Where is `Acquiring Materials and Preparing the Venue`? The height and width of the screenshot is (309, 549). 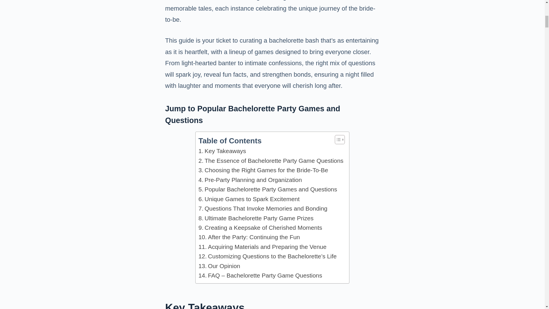 Acquiring Materials and Preparing the Venue is located at coordinates (262, 247).